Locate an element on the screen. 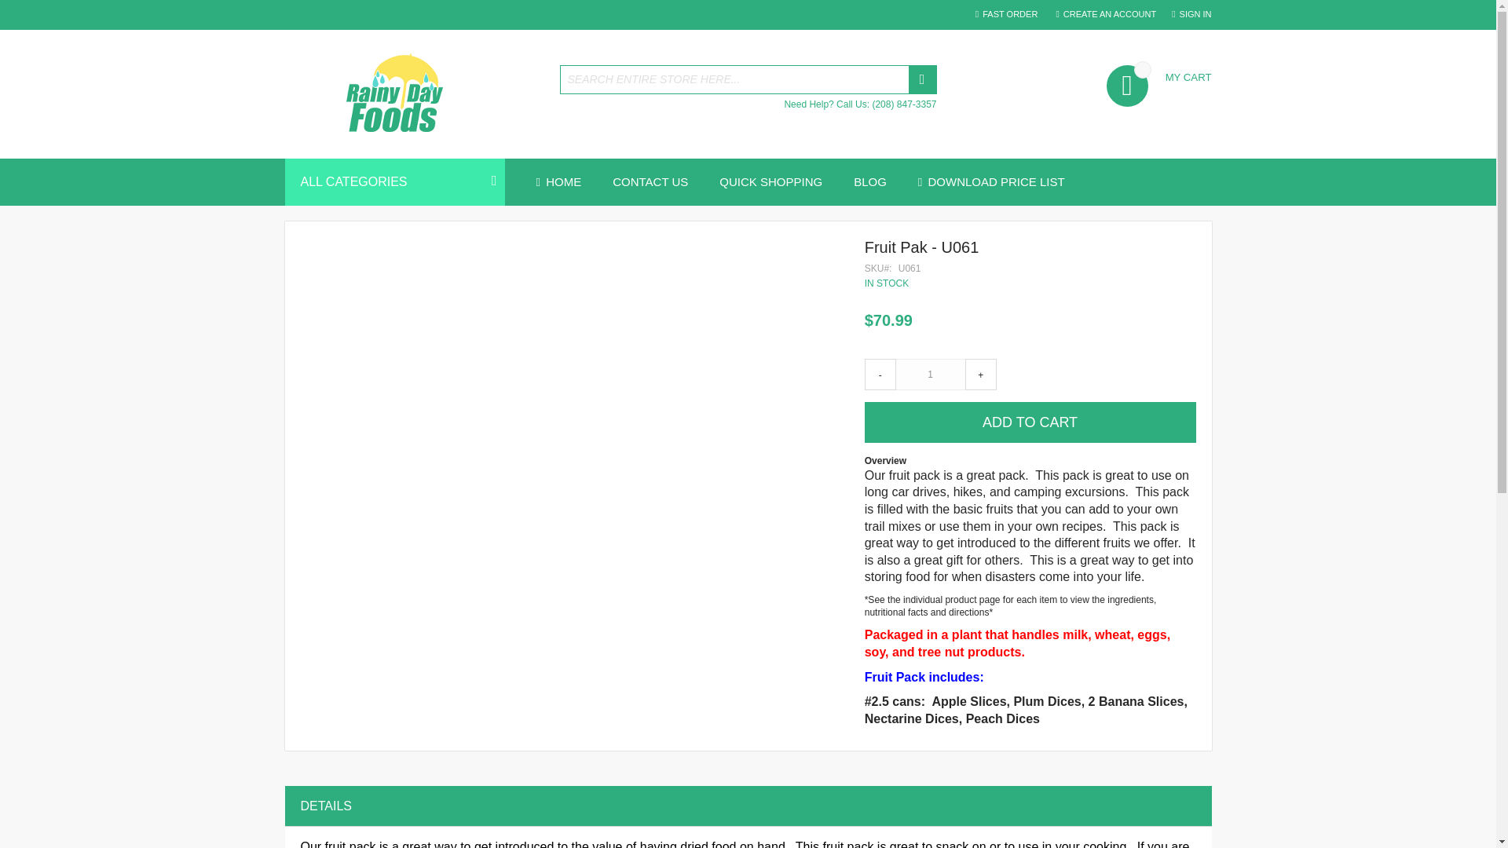 This screenshot has width=1508, height=848. CREATE AN ACCOUNT is located at coordinates (1106, 14).